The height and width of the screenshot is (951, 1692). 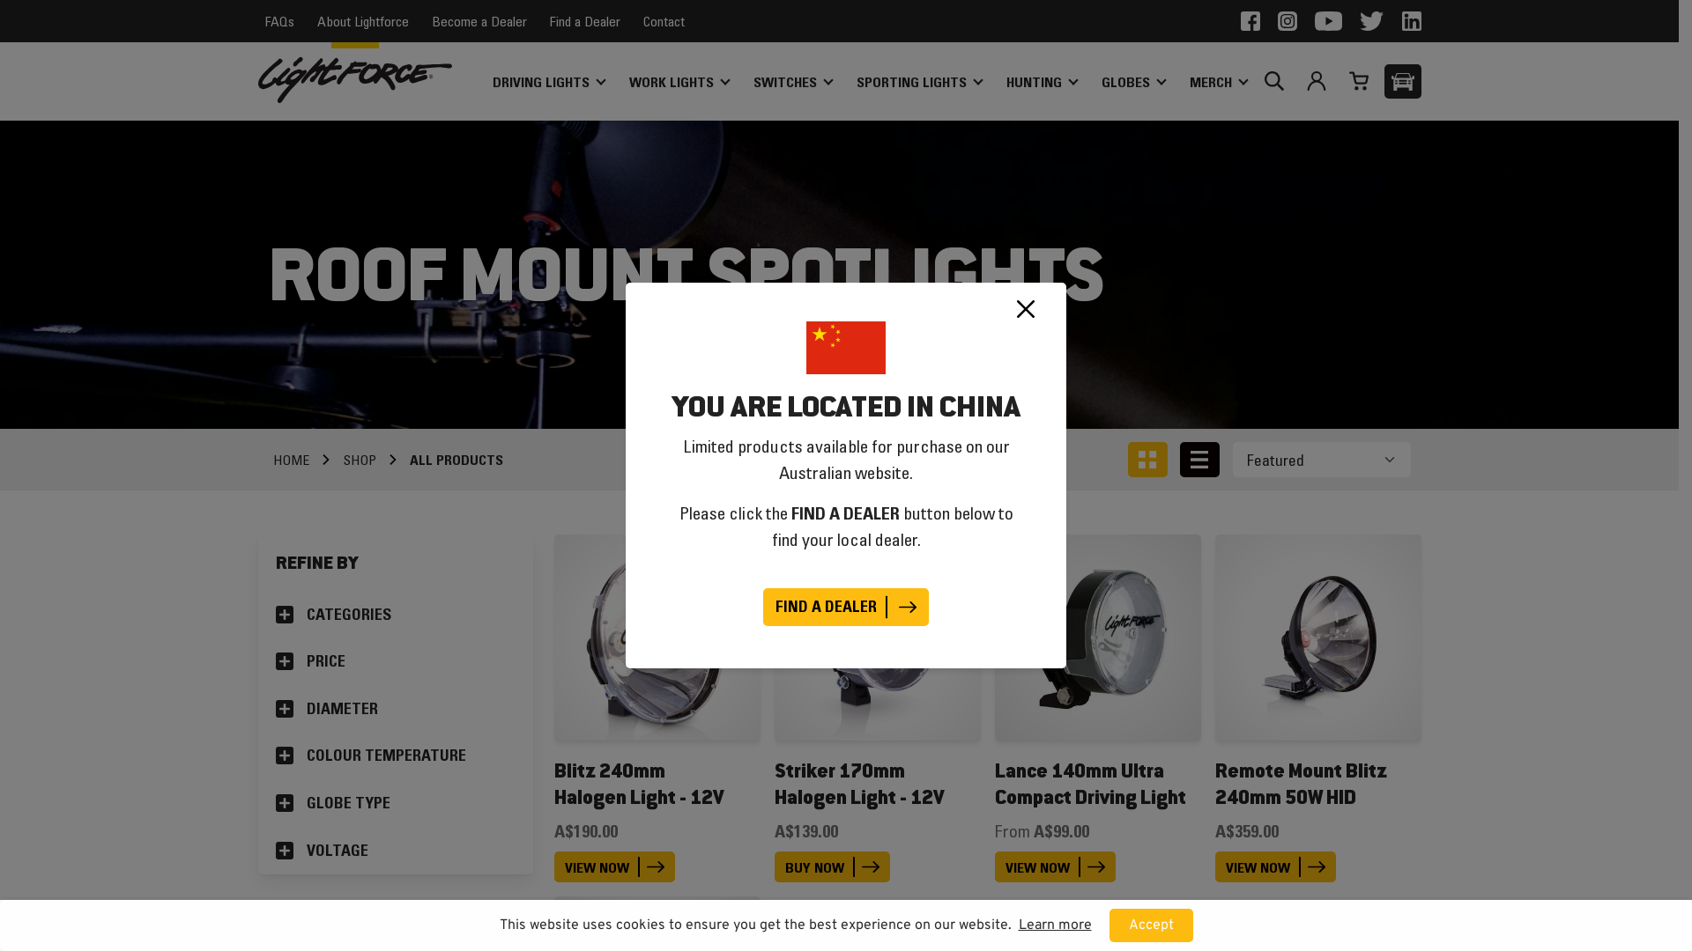 I want to click on SPORTING LIGHTS, so click(x=919, y=82).